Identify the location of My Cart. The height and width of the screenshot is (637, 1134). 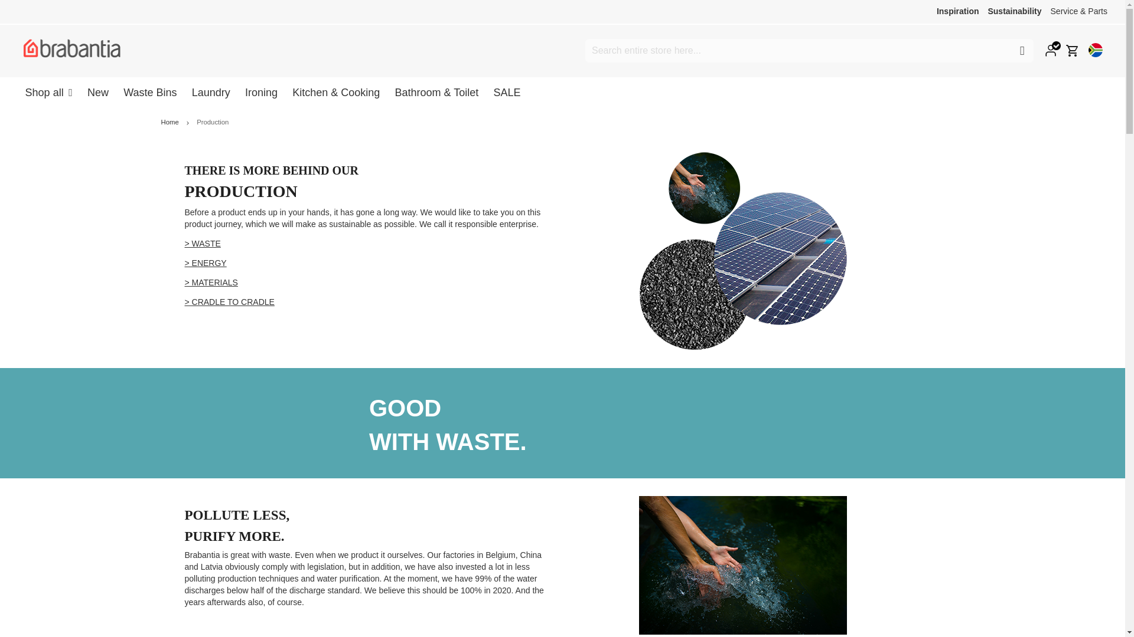
(1073, 51).